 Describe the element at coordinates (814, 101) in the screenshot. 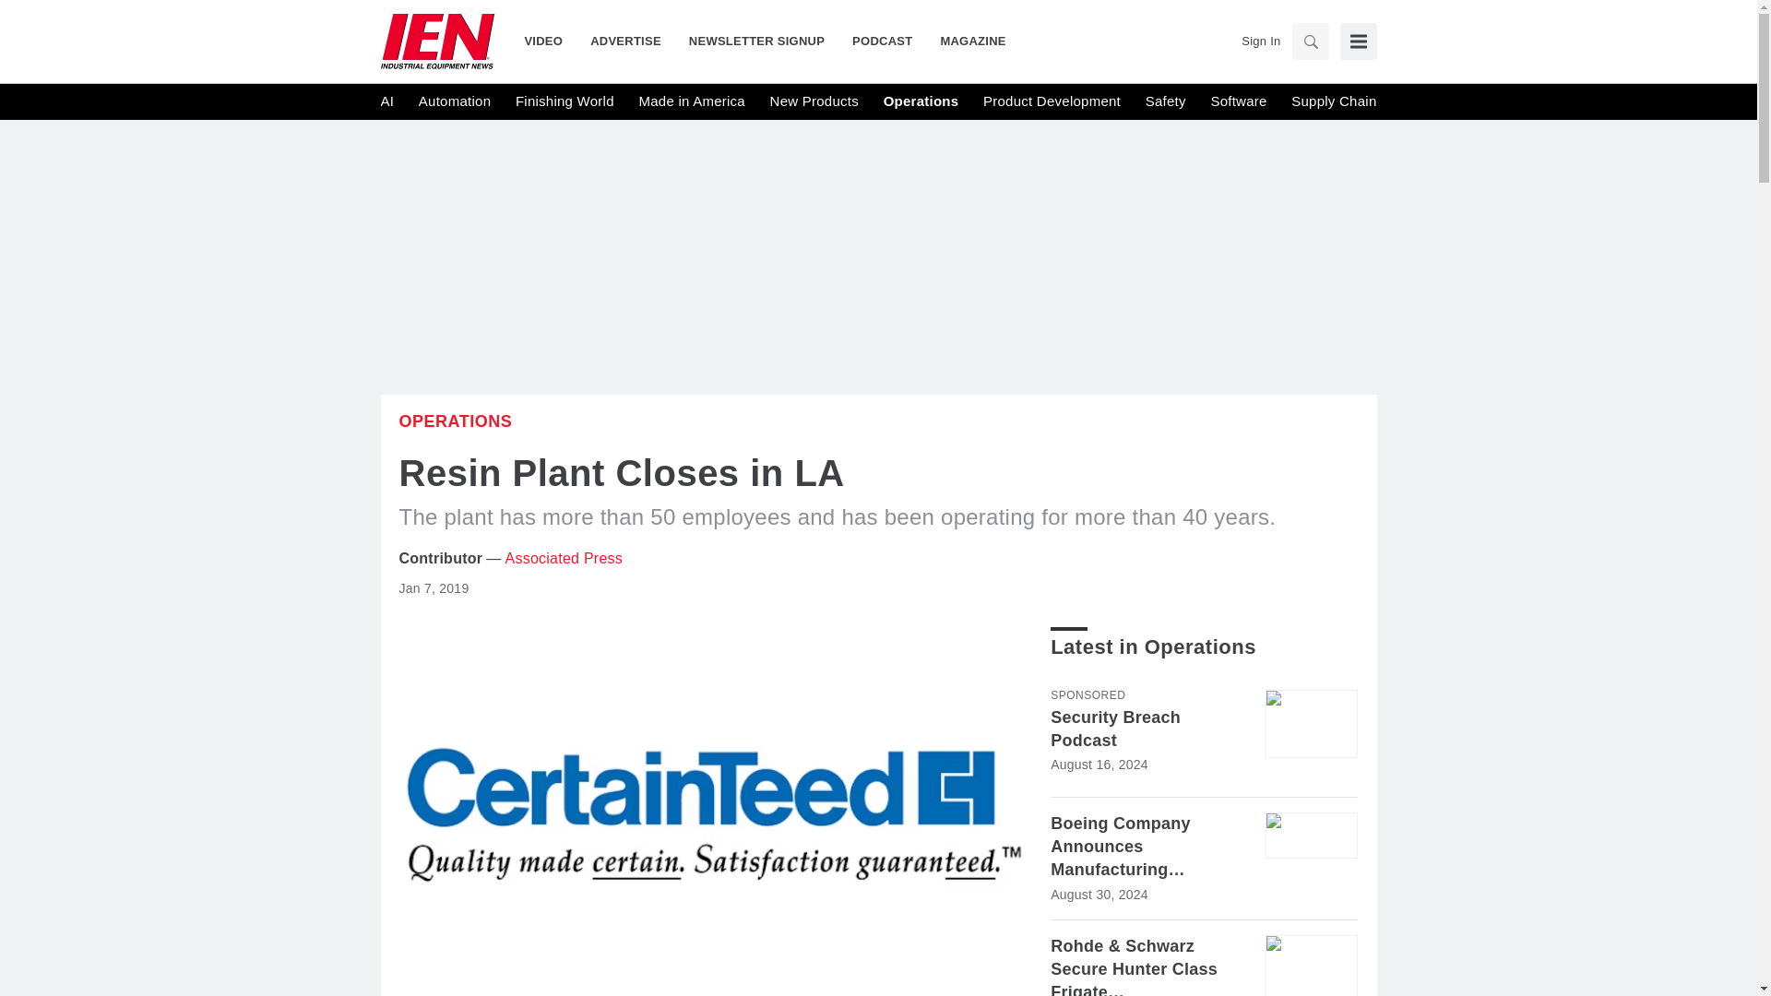

I see `New Products` at that location.